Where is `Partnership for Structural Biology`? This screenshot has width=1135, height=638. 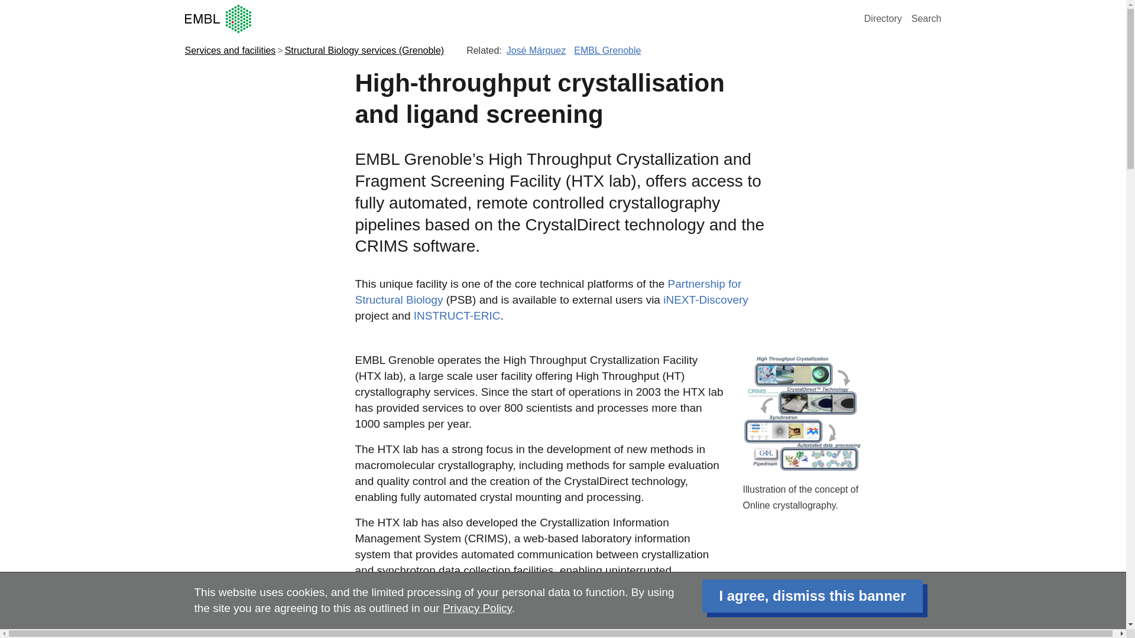 Partnership for Structural Biology is located at coordinates (547, 292).